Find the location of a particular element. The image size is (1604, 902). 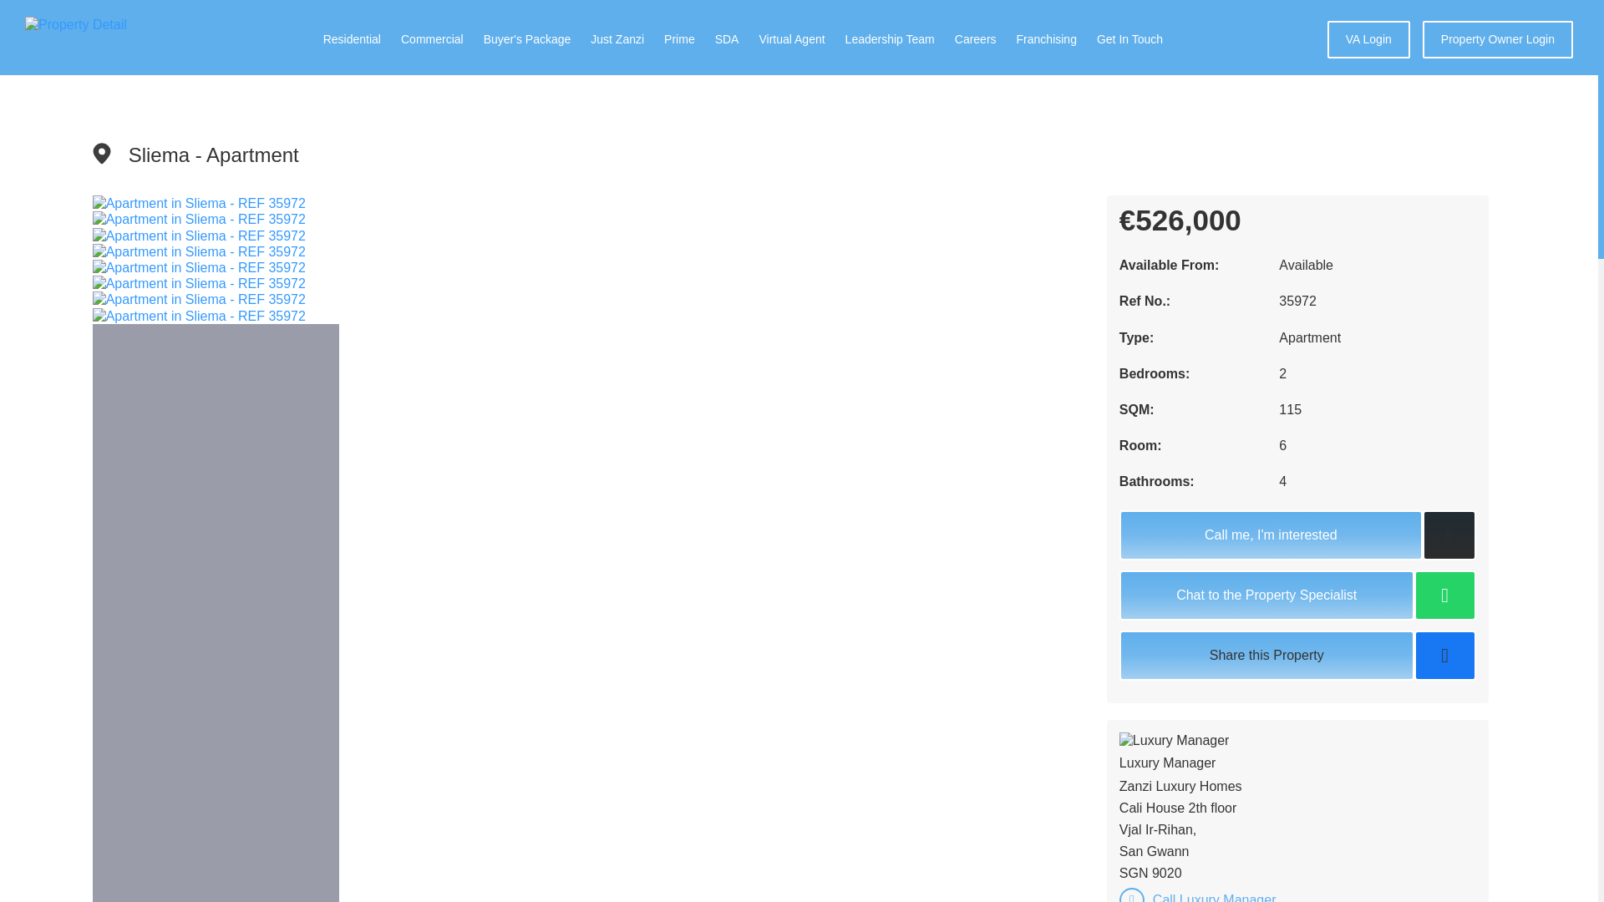

Call Luxury Manager is located at coordinates (1215, 895).